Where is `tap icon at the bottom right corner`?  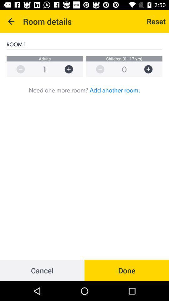 tap icon at the bottom right corner is located at coordinates (127, 270).